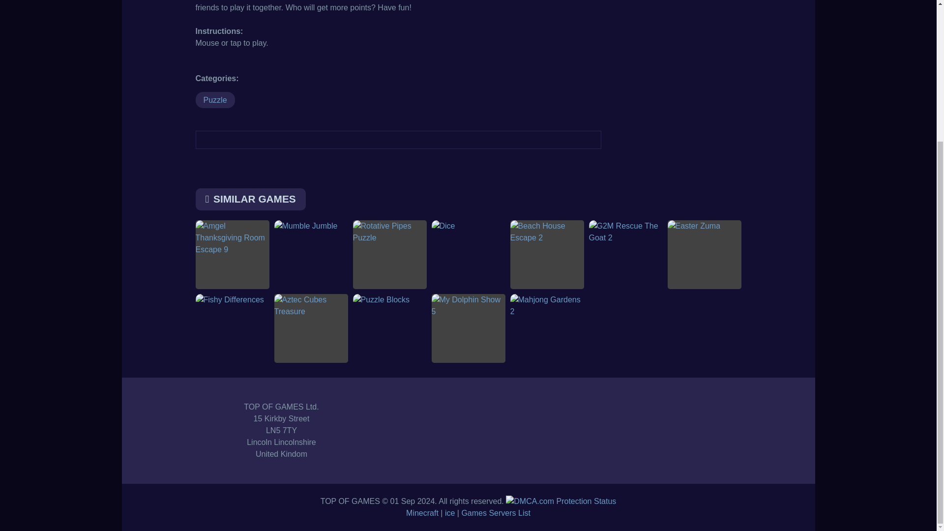  I want to click on Games Servers List, so click(496, 512).